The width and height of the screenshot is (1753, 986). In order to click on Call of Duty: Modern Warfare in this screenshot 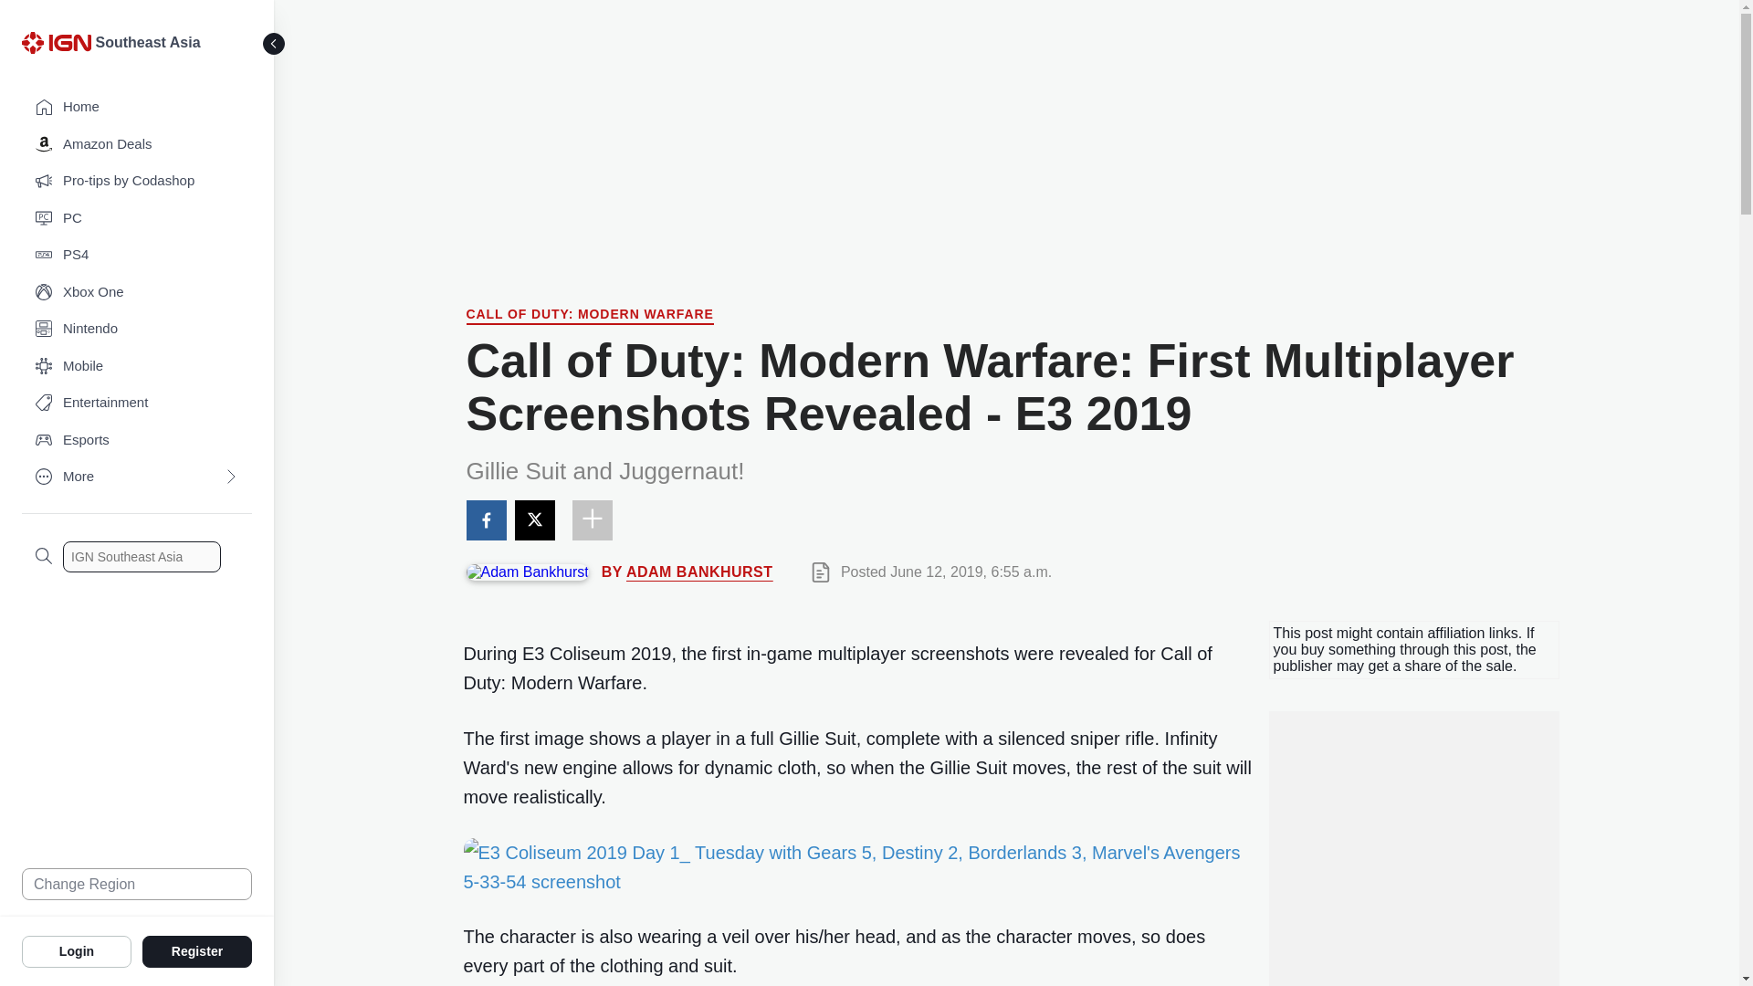, I will do `click(590, 316)`.